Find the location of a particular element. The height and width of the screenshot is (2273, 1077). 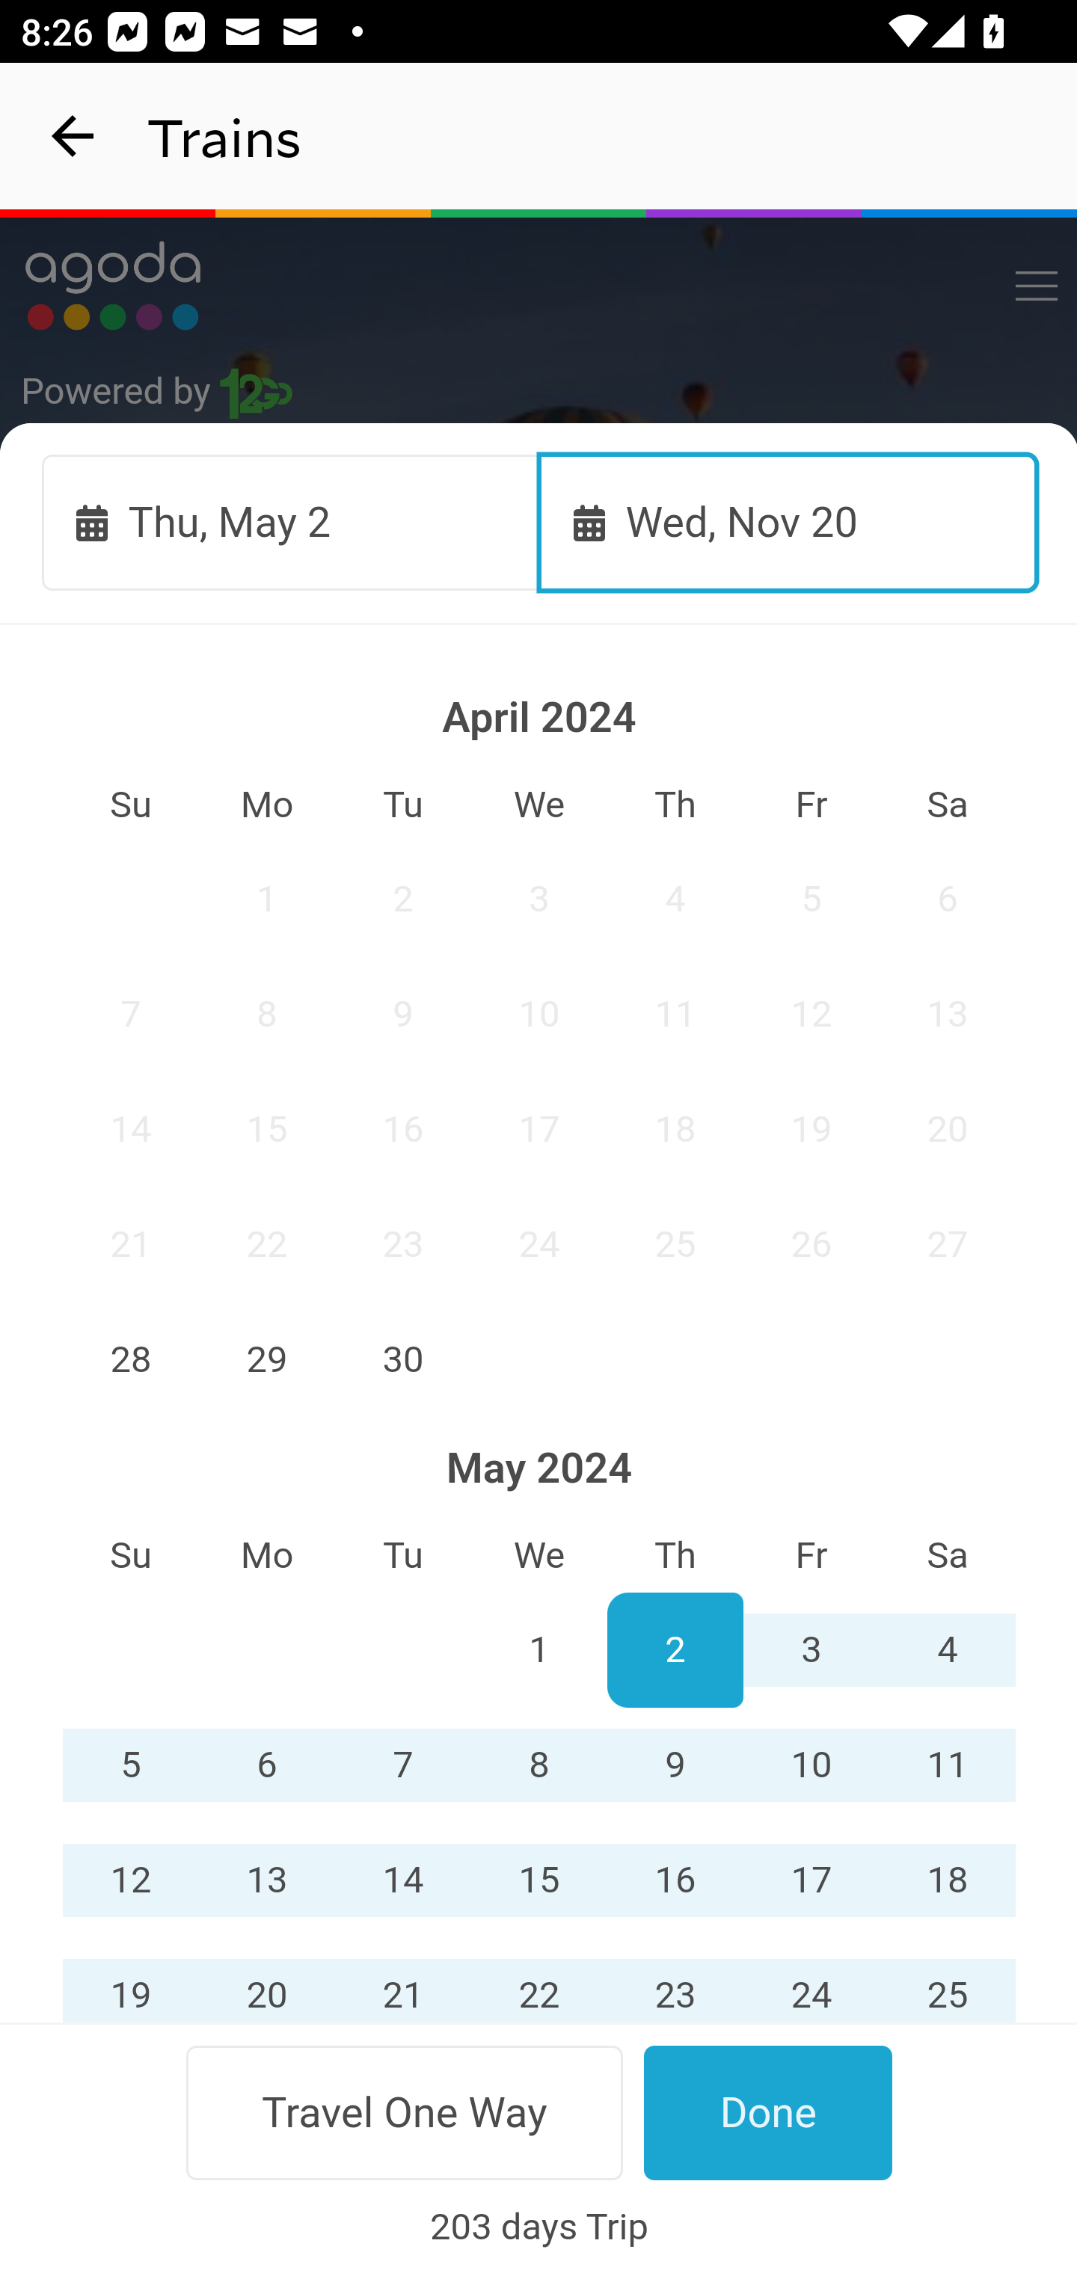

28 is located at coordinates (404, 2111).